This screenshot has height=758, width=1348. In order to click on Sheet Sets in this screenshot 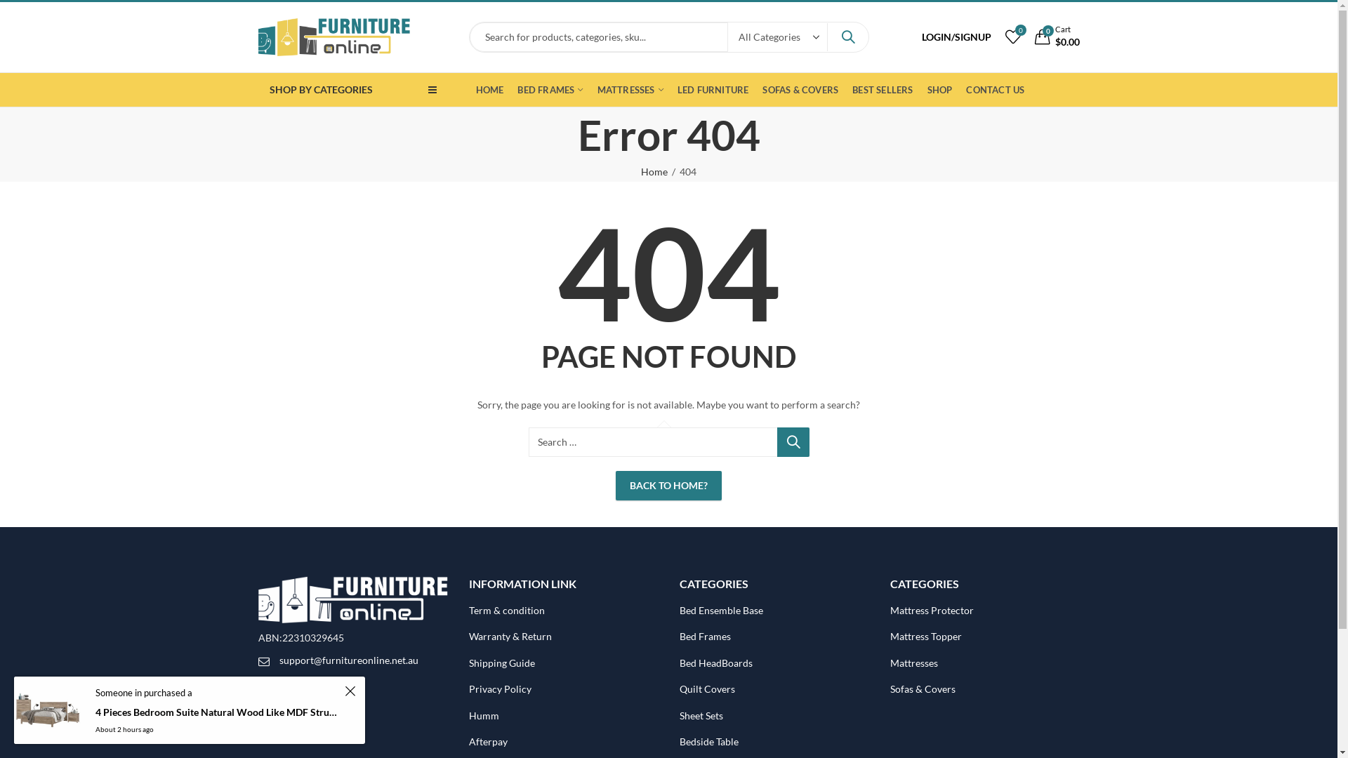, I will do `click(701, 716)`.